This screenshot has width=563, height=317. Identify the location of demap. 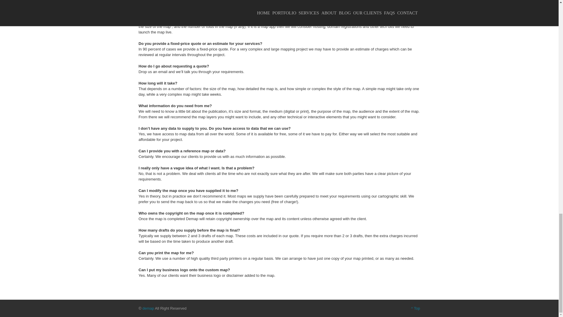
(148, 308).